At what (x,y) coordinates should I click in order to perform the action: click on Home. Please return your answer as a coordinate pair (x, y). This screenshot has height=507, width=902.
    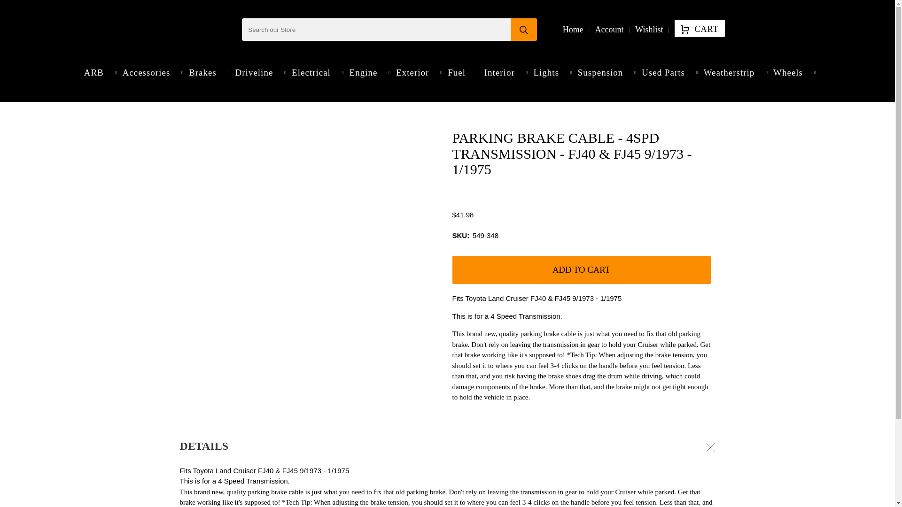
    Looking at the image, I should click on (573, 29).